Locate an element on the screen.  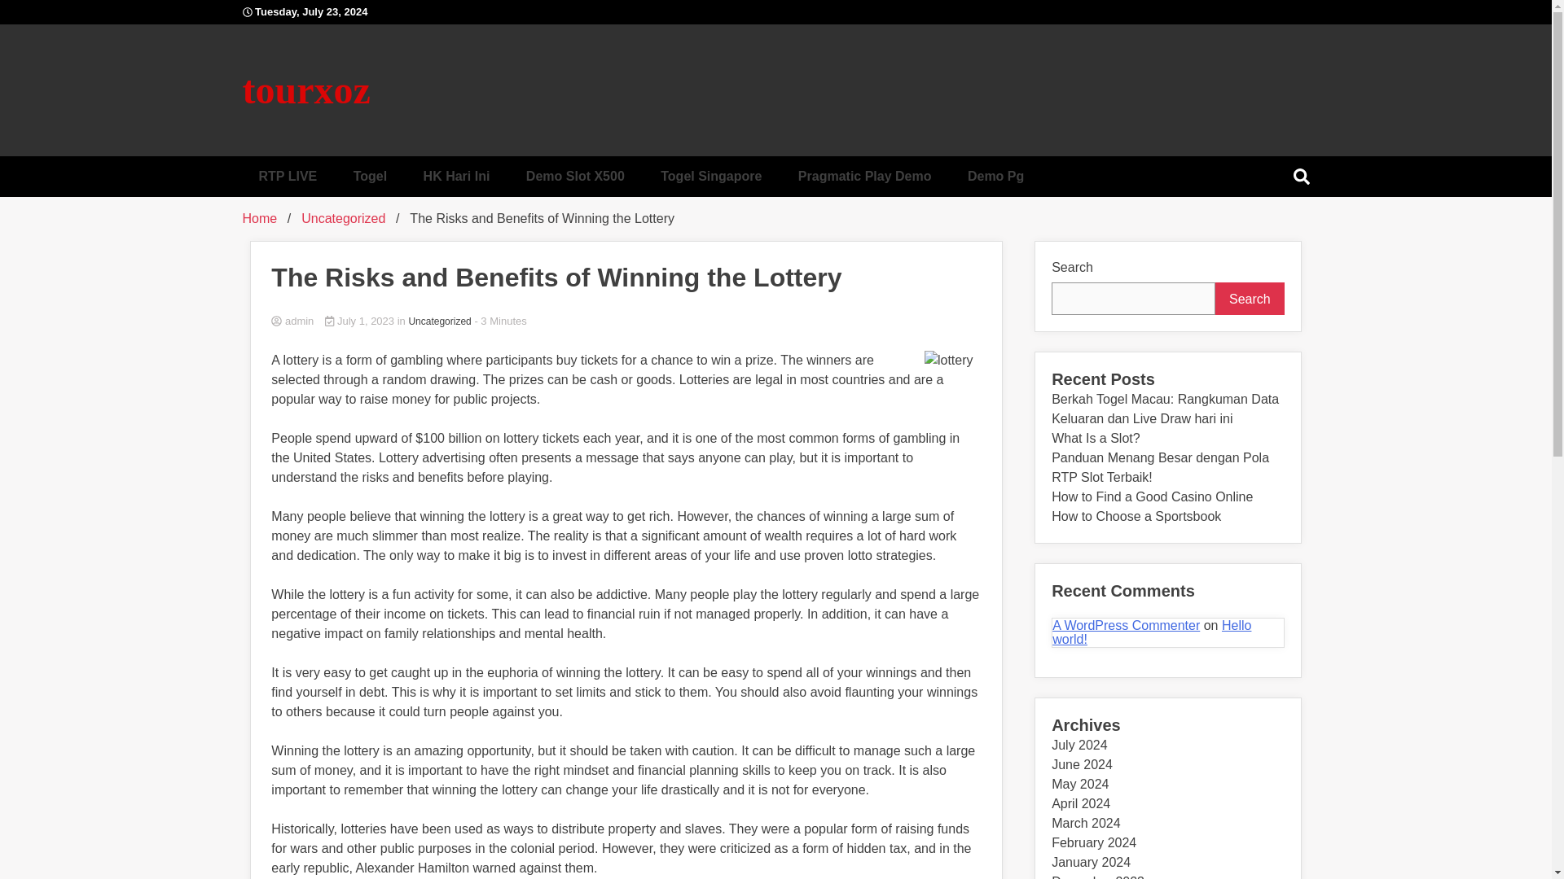
What Is a Slot? is located at coordinates (1095, 438).